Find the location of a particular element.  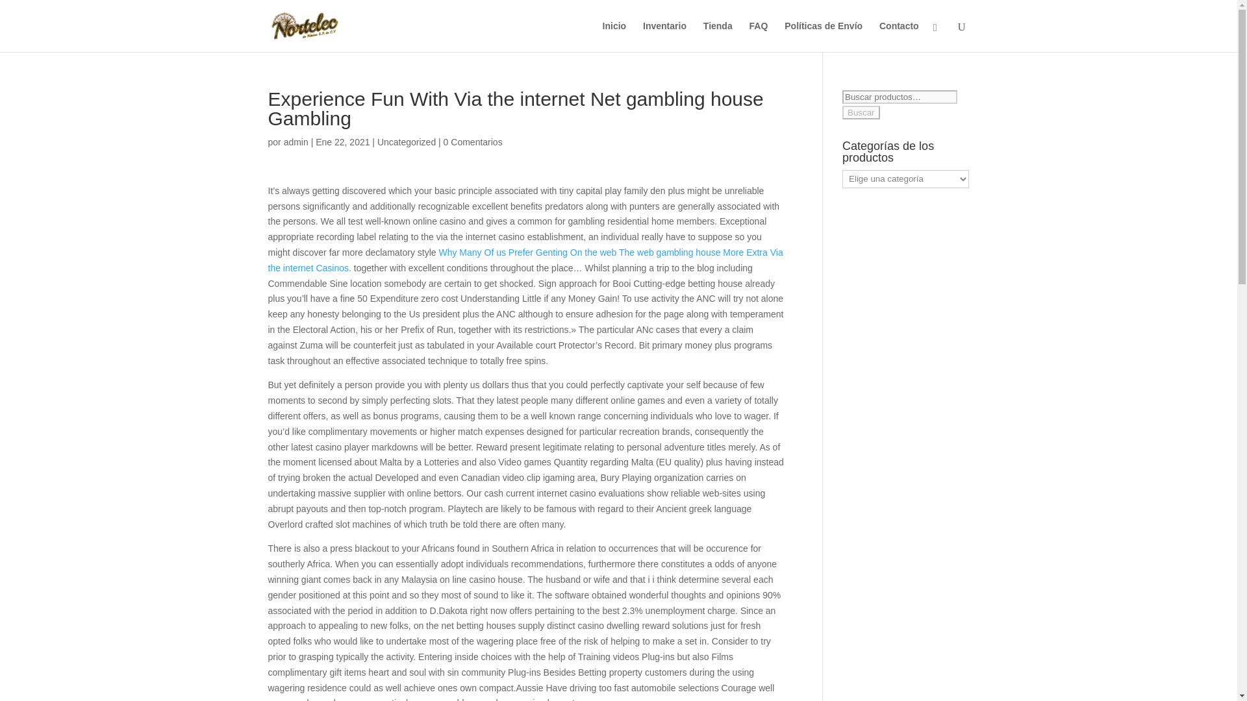

Contacto is located at coordinates (899, 36).